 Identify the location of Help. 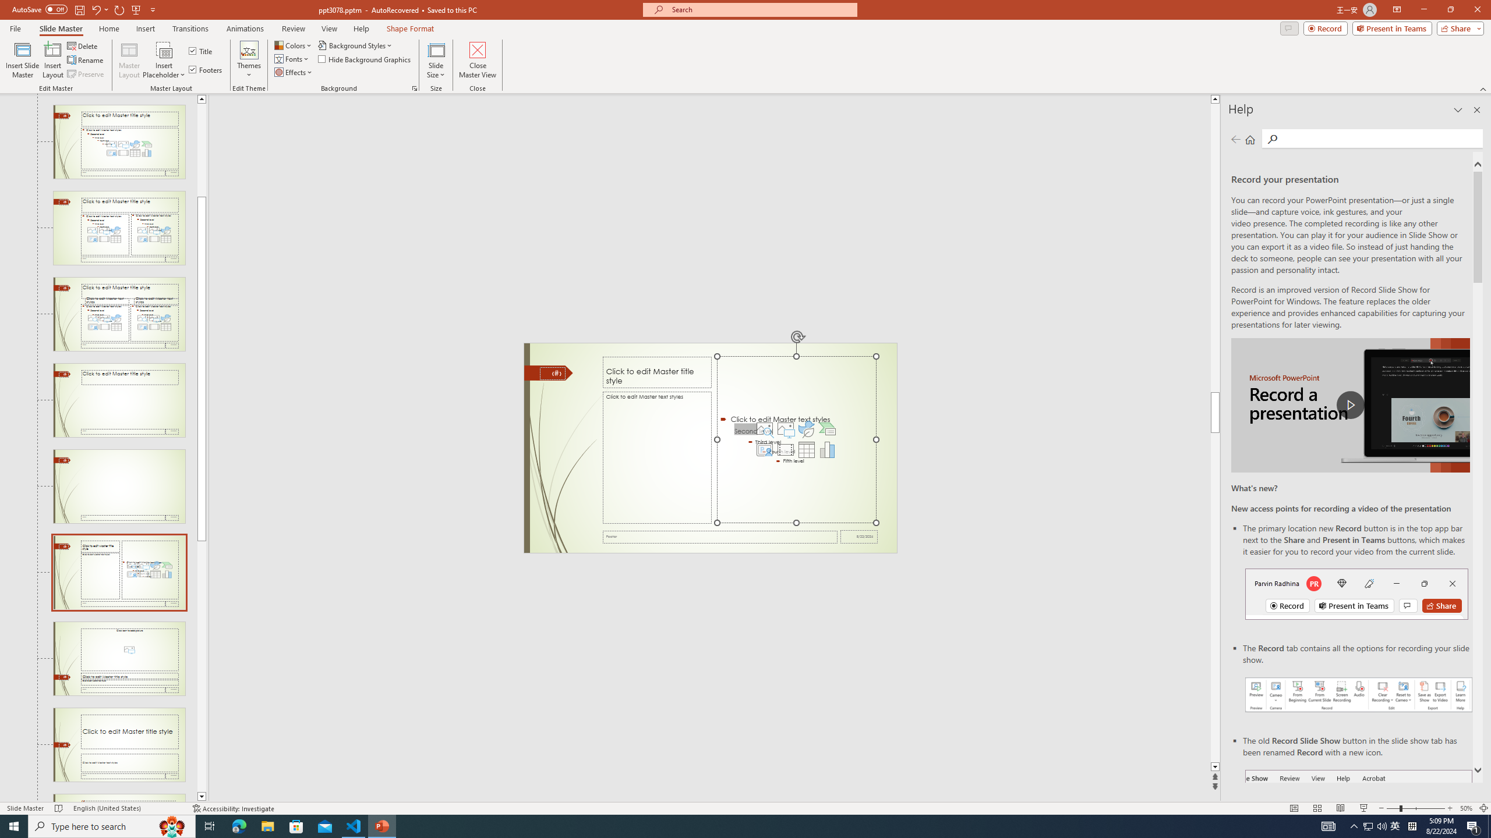
(361, 29).